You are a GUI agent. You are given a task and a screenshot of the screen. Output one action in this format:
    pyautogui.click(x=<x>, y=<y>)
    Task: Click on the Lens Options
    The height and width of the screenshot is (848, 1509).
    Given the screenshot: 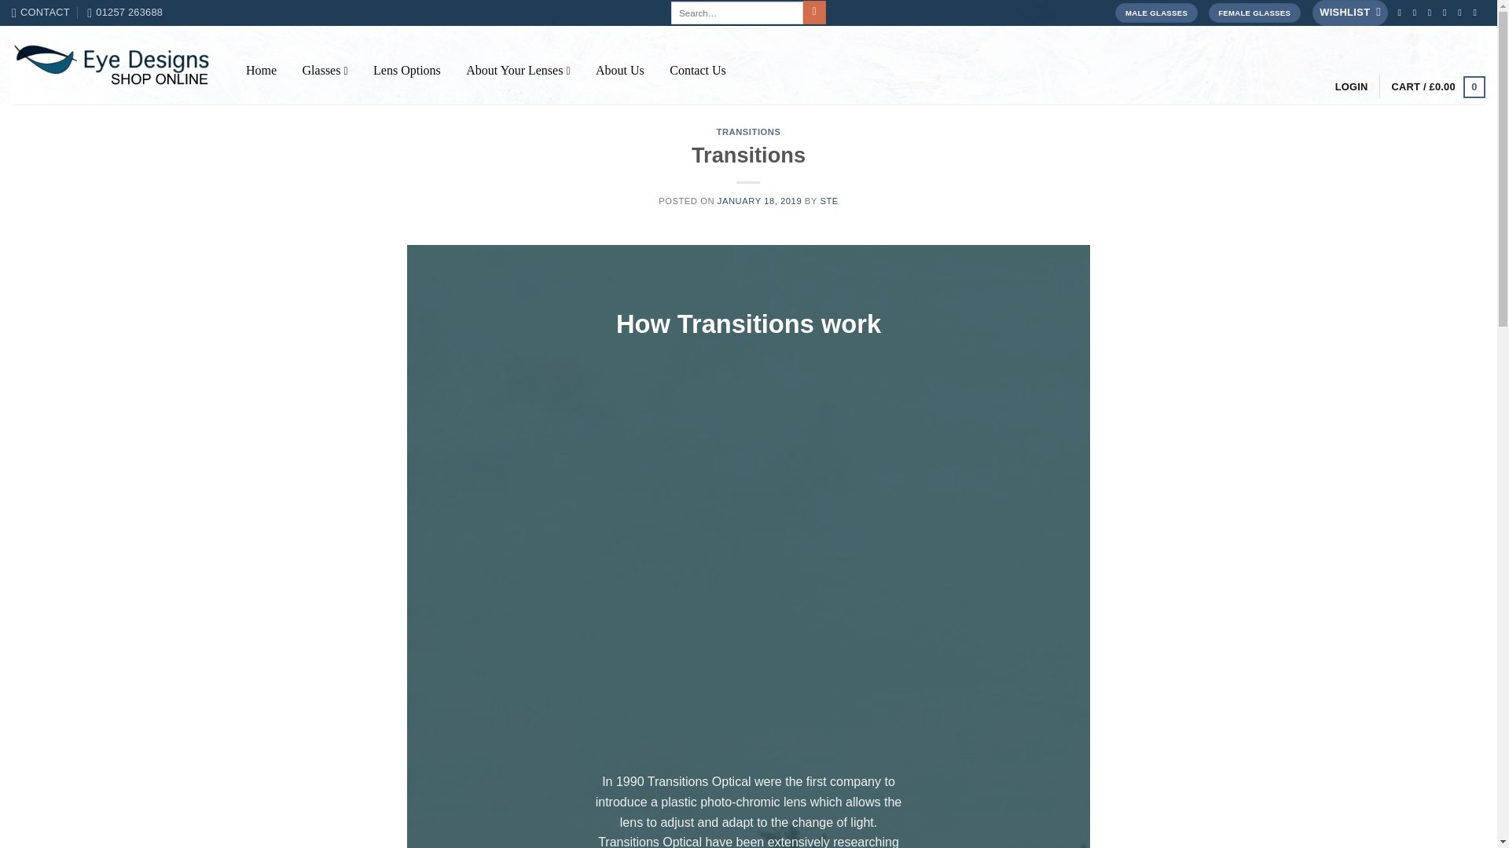 What is the action you would take?
    pyautogui.click(x=406, y=70)
    